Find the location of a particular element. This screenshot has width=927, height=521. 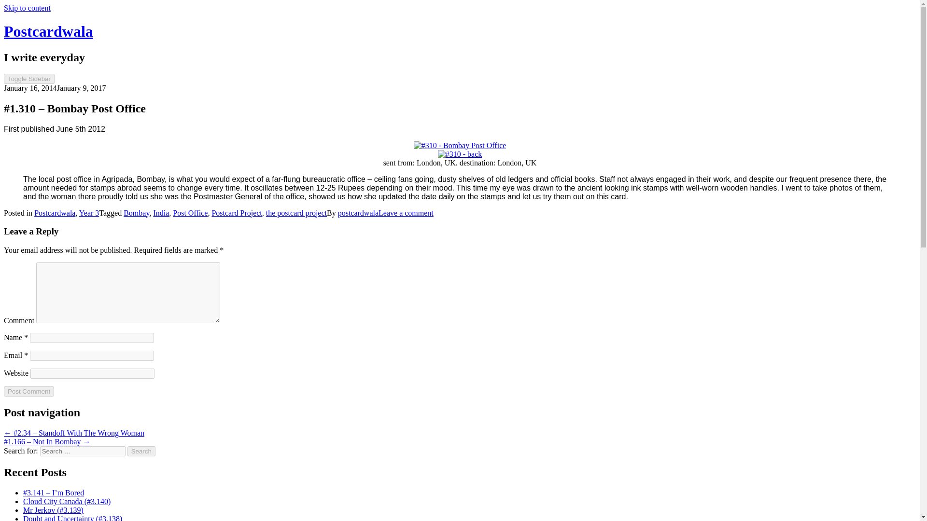

Toggle Sidebar is located at coordinates (29, 79).